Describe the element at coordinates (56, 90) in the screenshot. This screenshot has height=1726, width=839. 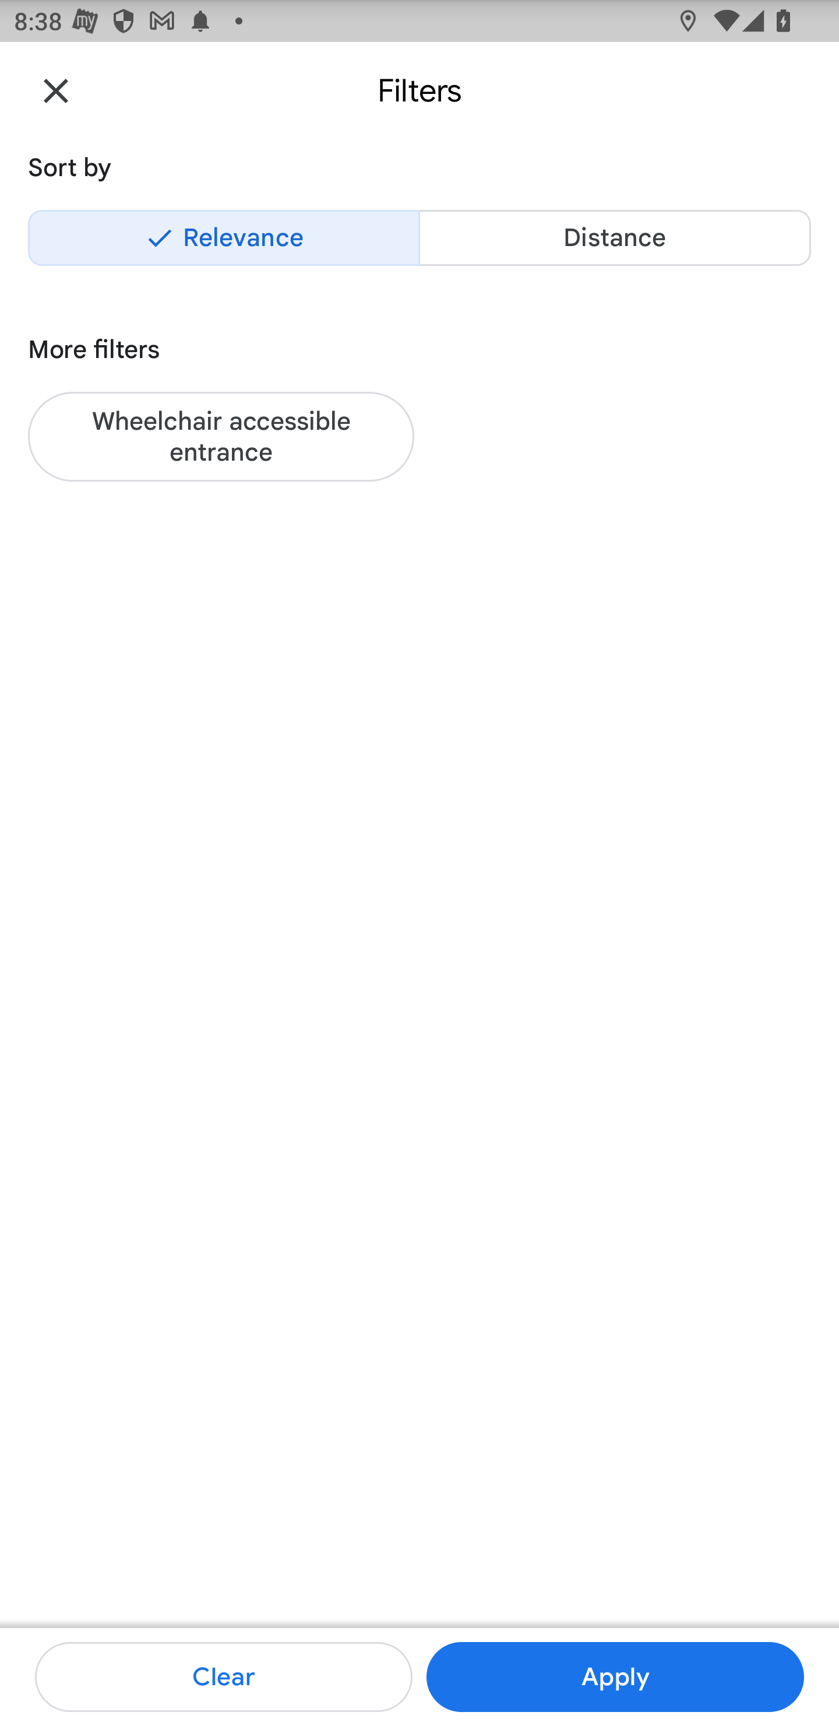
I see `Close menu` at that location.